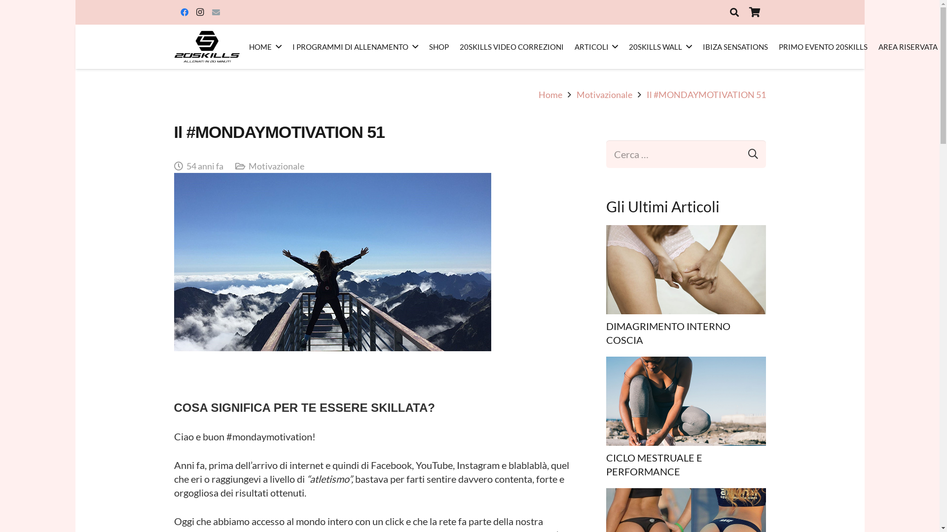 This screenshot has height=532, width=947. I want to click on PRIMO EVENTO 20SKILLS, so click(823, 47).